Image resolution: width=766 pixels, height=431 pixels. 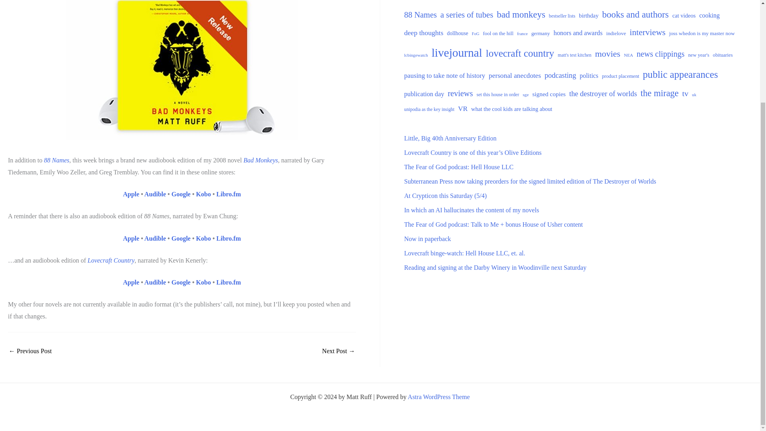 I want to click on Creative Mornings virtual event, this Friday, so click(x=338, y=351).